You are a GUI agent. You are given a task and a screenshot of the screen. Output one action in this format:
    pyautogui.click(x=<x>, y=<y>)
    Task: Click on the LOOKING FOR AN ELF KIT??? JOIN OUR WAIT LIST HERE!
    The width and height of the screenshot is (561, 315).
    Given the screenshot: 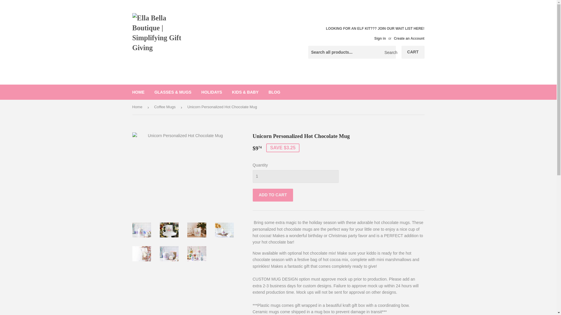 What is the action you would take?
    pyautogui.click(x=375, y=33)
    